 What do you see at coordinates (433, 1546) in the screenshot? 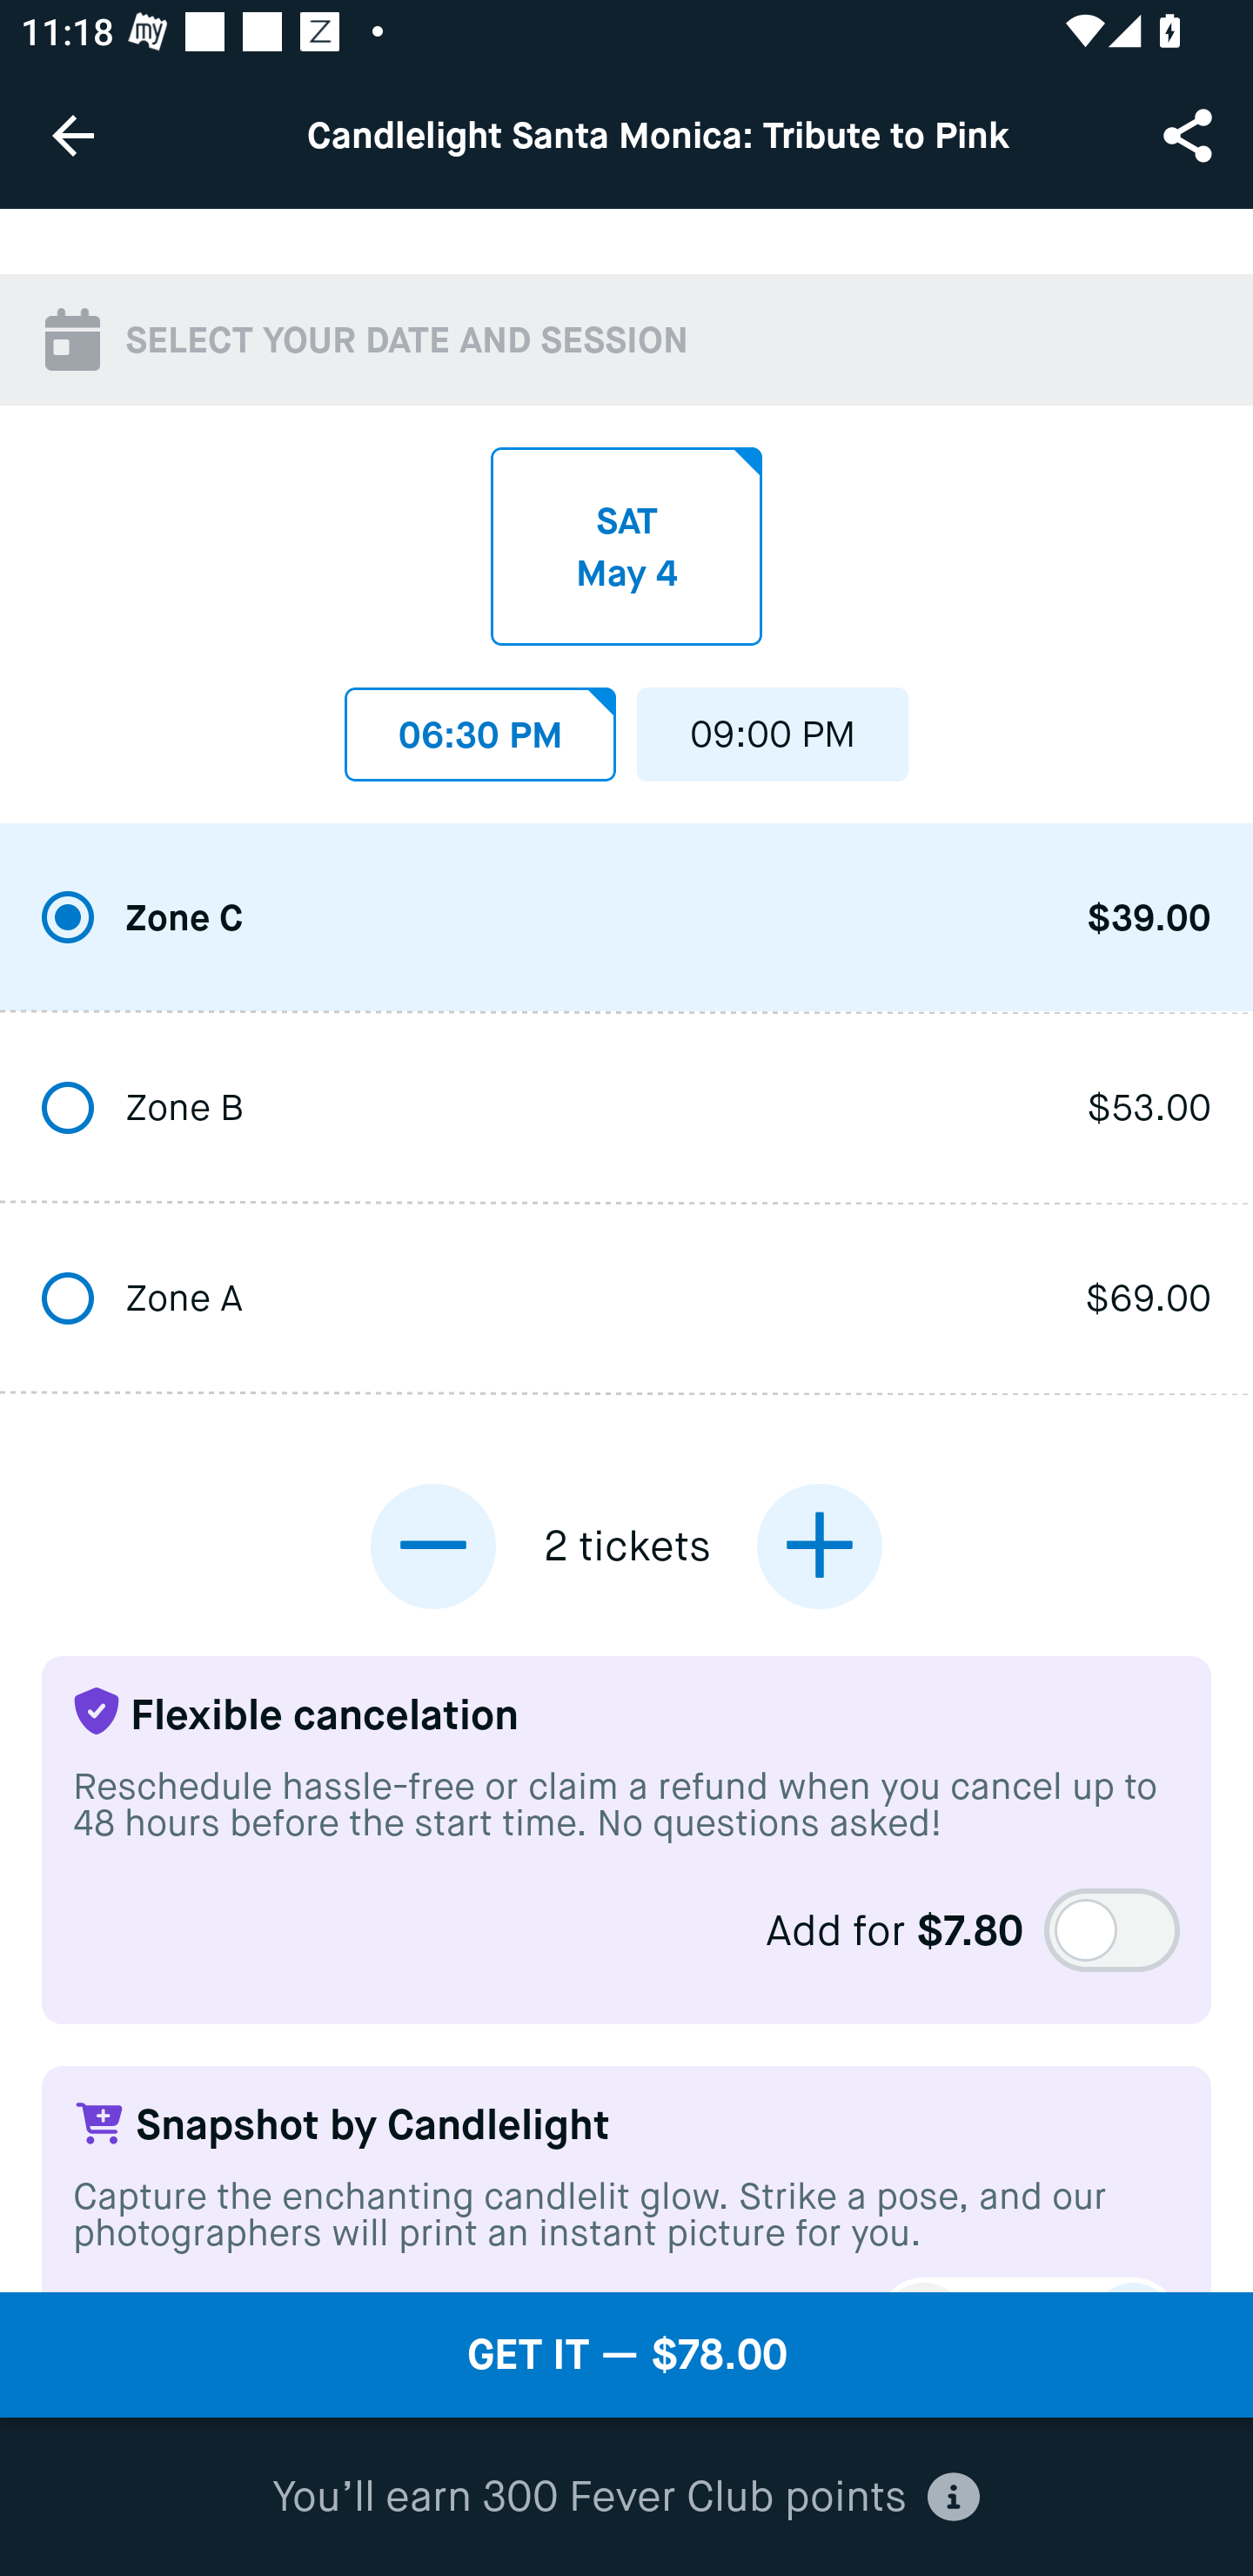
I see `decrease` at bounding box center [433, 1546].